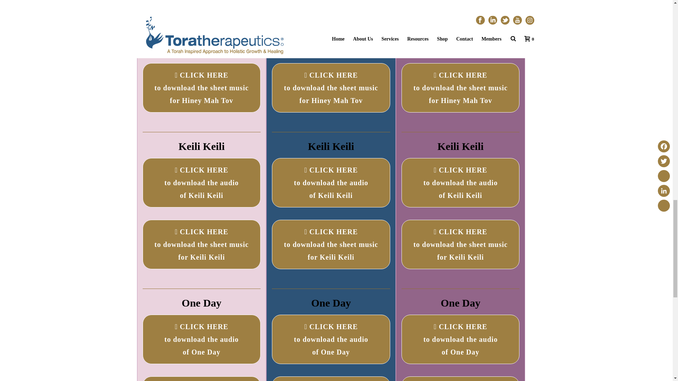  What do you see at coordinates (460, 303) in the screenshot?
I see `Page 1` at bounding box center [460, 303].